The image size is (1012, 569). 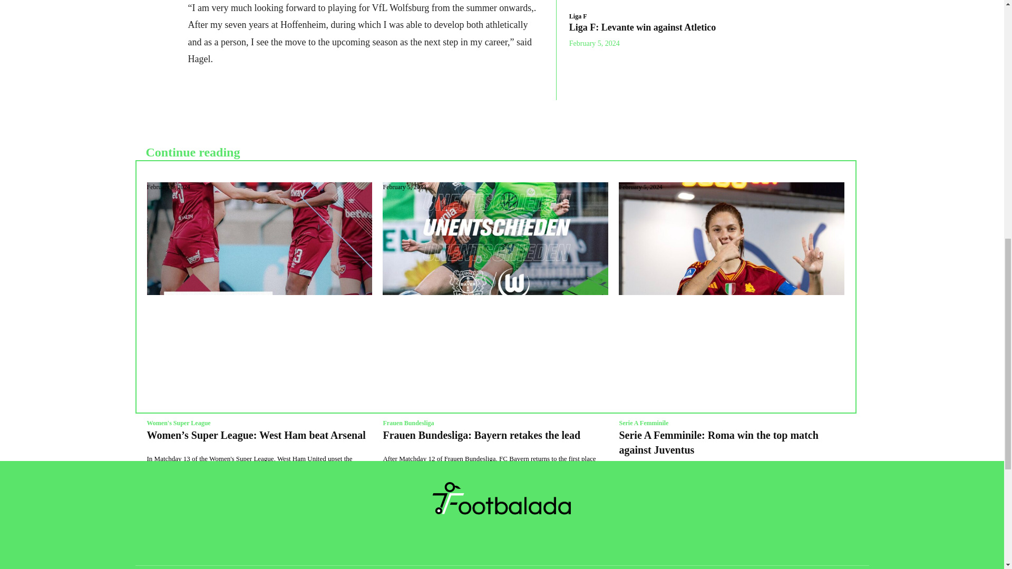 What do you see at coordinates (578, 16) in the screenshot?
I see `Liga F` at bounding box center [578, 16].